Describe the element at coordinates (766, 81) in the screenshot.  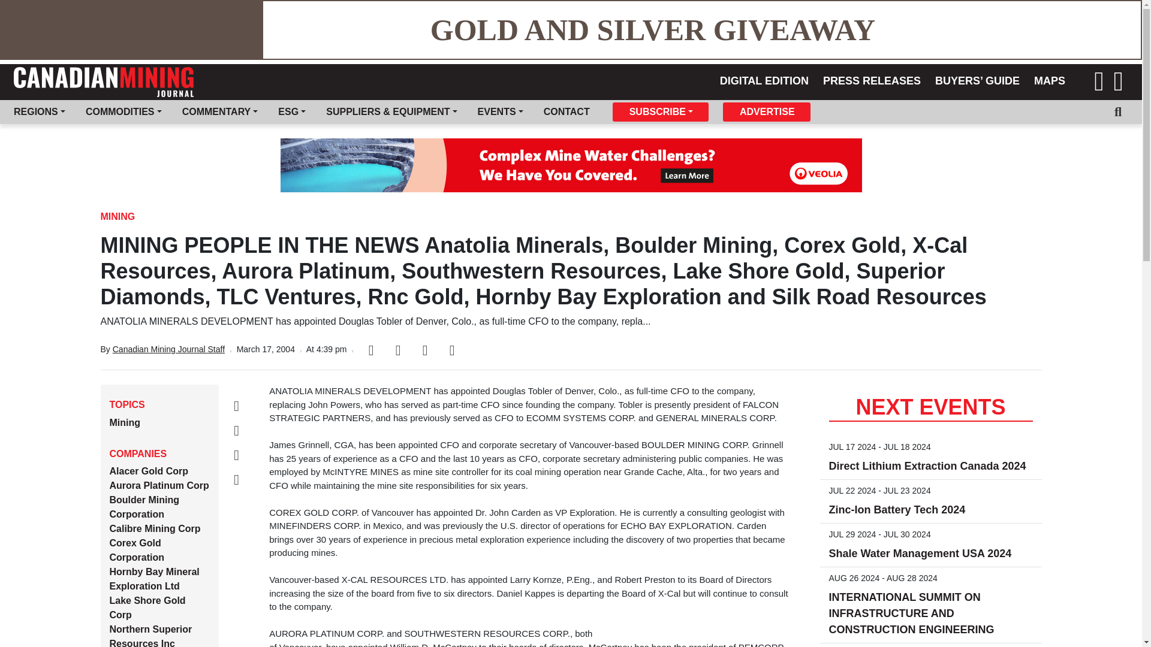
I see `DIGITAL EDITION` at that location.